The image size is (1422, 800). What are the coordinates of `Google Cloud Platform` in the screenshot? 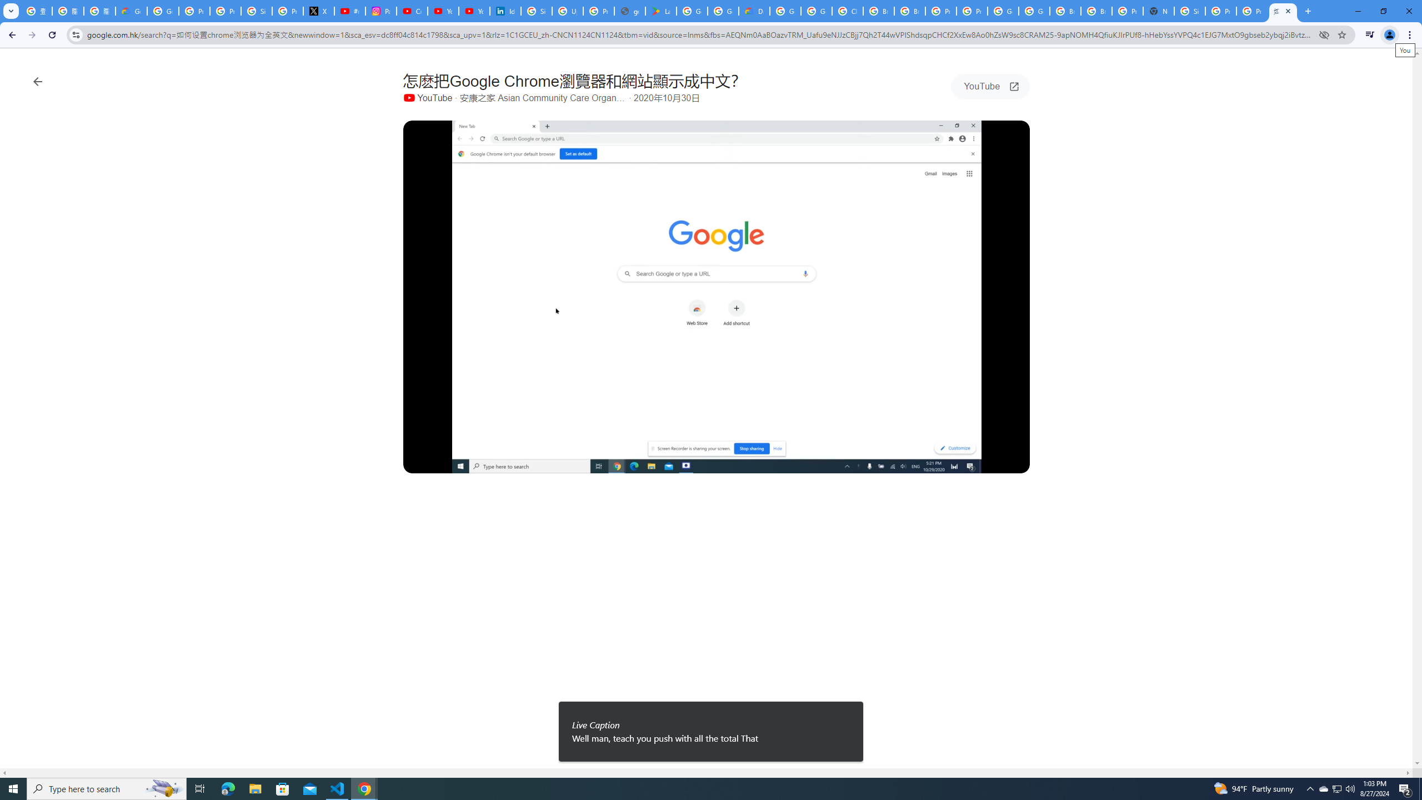 It's located at (1003, 11).